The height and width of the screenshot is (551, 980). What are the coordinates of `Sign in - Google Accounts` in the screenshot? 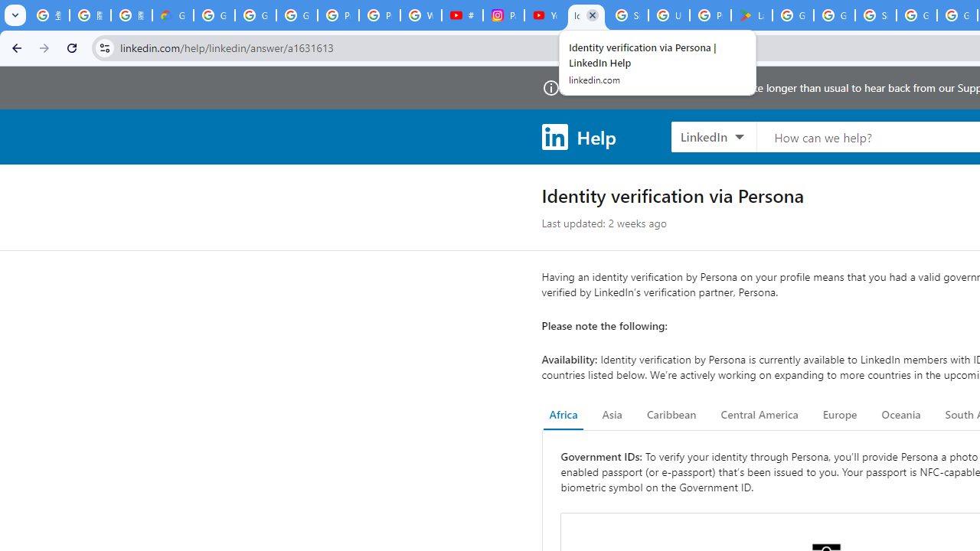 It's located at (876, 15).